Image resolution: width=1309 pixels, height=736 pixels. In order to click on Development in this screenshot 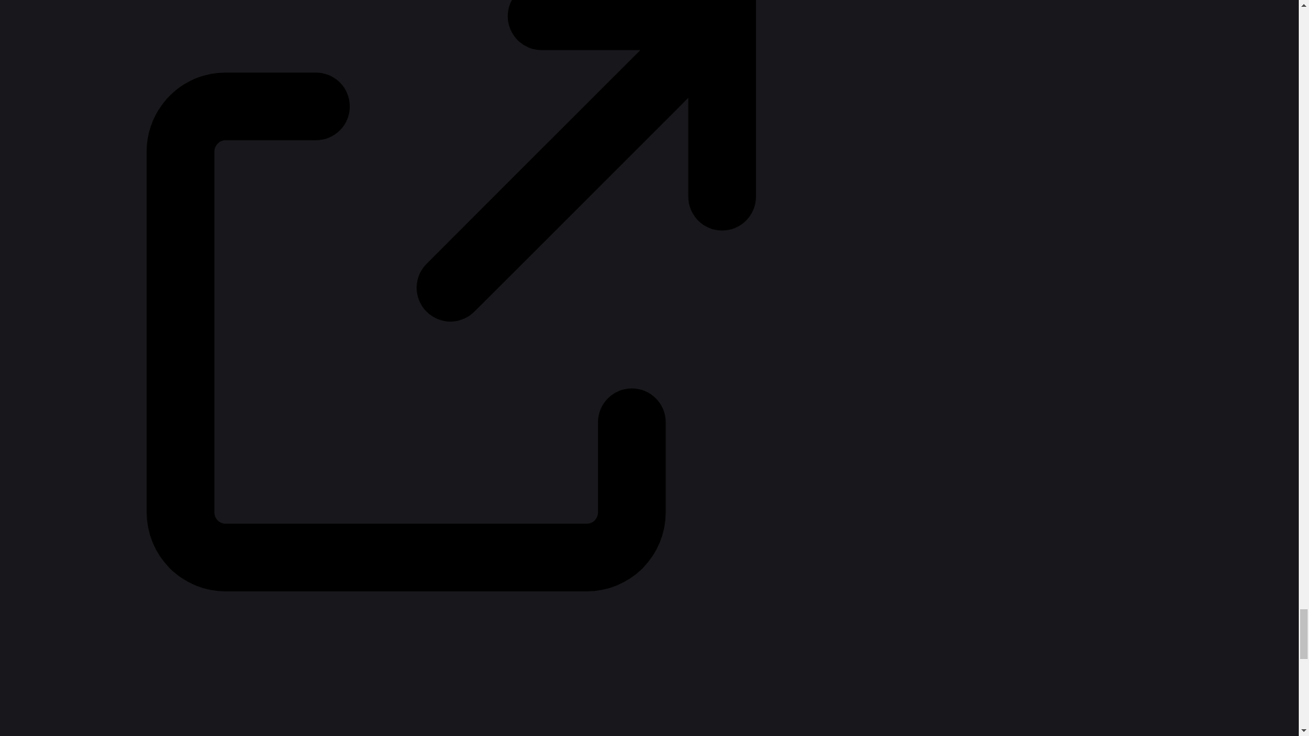, I will do `click(642, 83)`.